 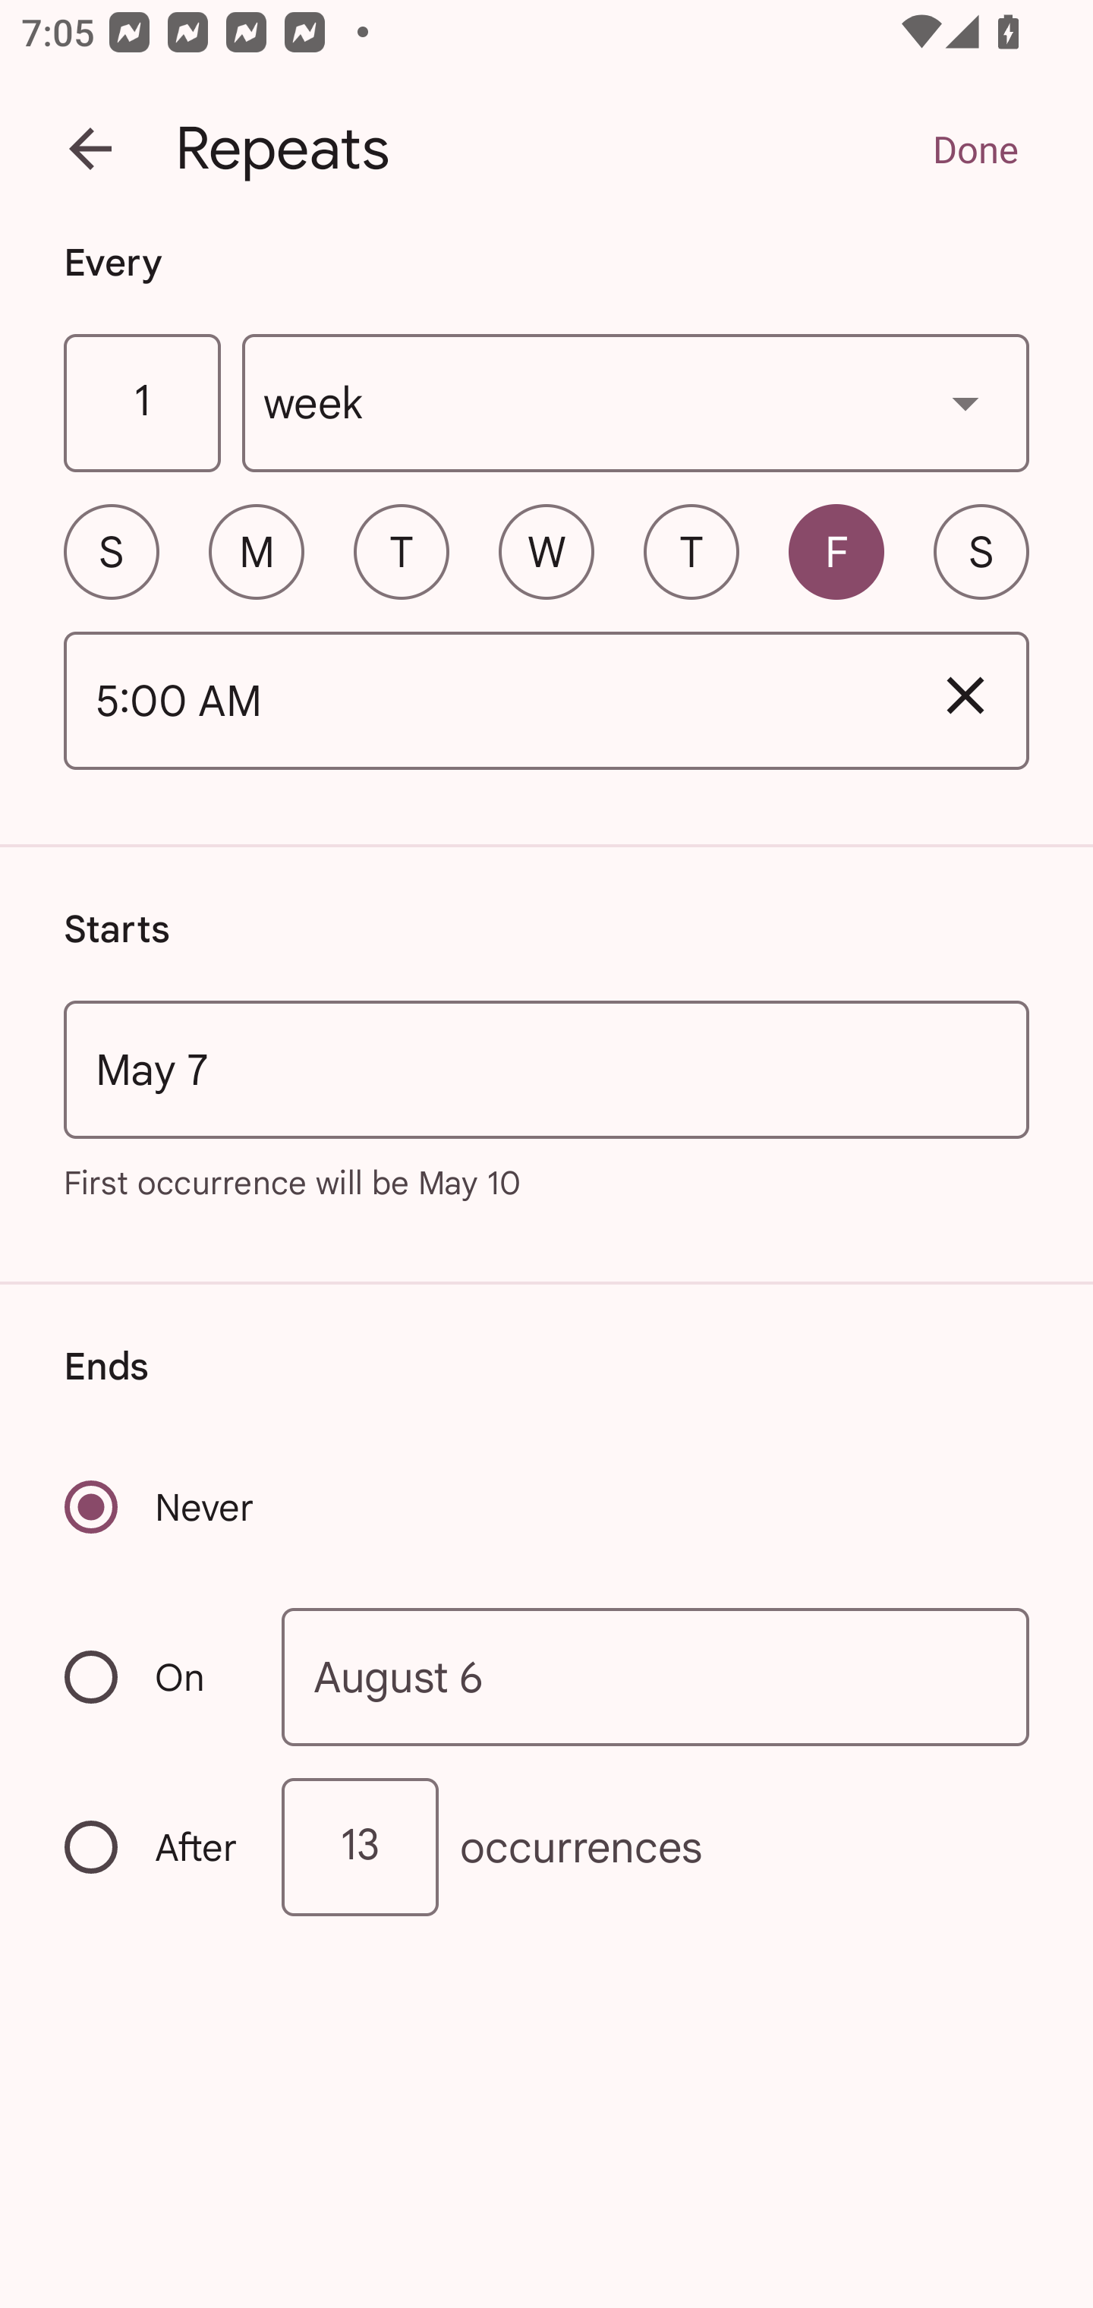 I want to click on Remove 5:00 AM, so click(x=965, y=695).